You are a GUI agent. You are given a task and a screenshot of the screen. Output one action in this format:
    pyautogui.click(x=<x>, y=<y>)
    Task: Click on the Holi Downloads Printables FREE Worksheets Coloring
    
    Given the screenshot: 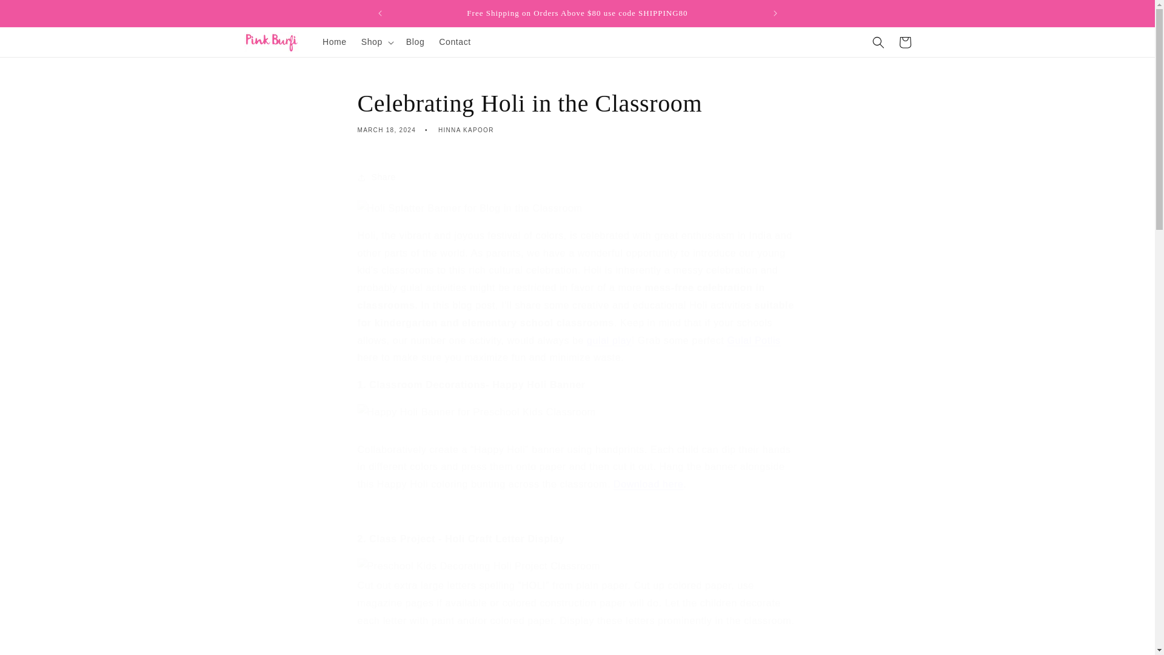 What is the action you would take?
    pyautogui.click(x=648, y=484)
    